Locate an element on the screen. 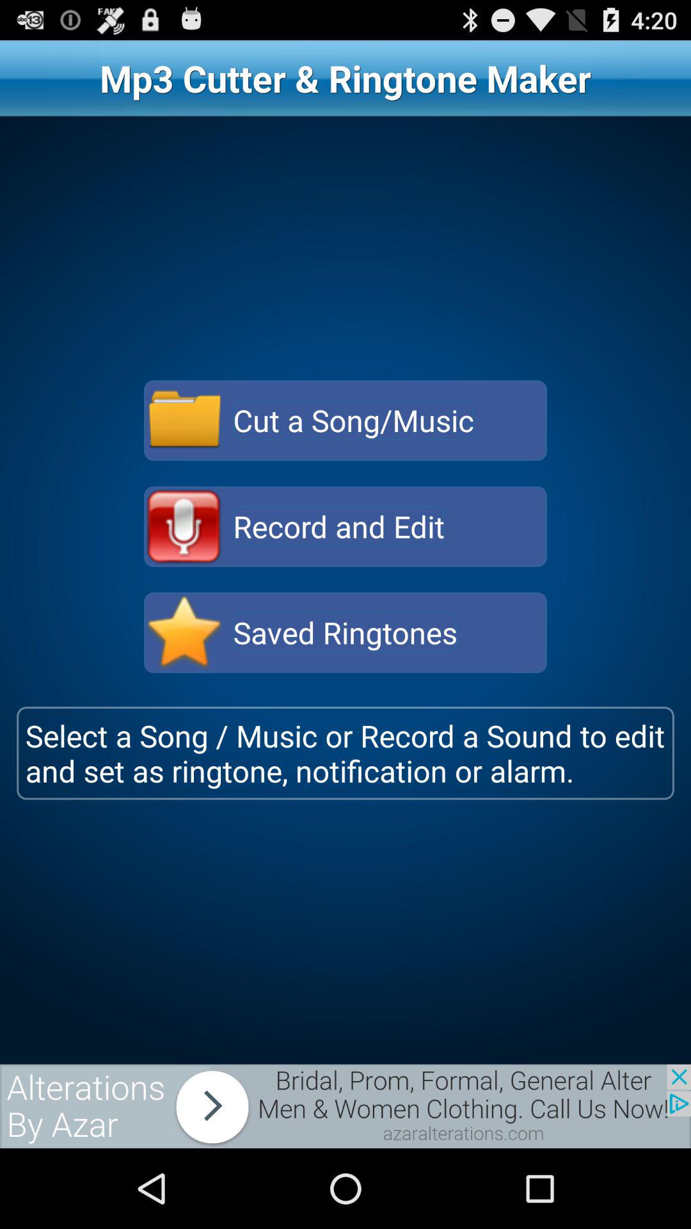 This screenshot has height=1229, width=691. button image is located at coordinates (184, 526).